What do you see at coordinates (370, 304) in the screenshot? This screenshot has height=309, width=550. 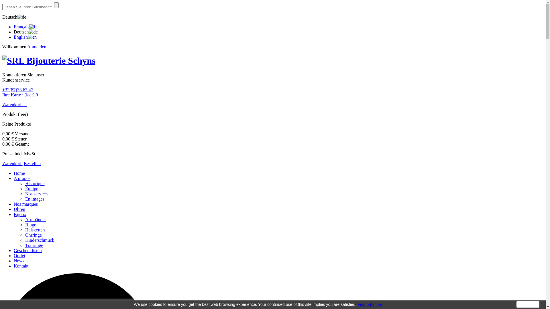 I see `Find out more` at bounding box center [370, 304].